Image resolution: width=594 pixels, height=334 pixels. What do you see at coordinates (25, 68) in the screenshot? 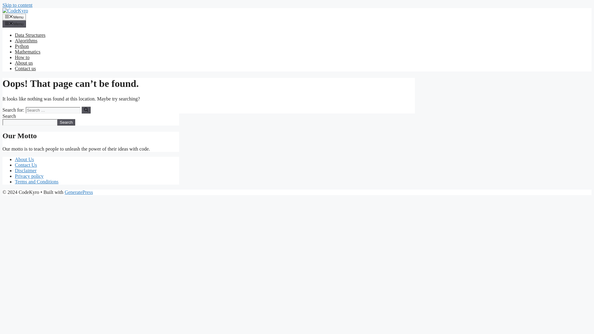
I see `Contact us` at bounding box center [25, 68].